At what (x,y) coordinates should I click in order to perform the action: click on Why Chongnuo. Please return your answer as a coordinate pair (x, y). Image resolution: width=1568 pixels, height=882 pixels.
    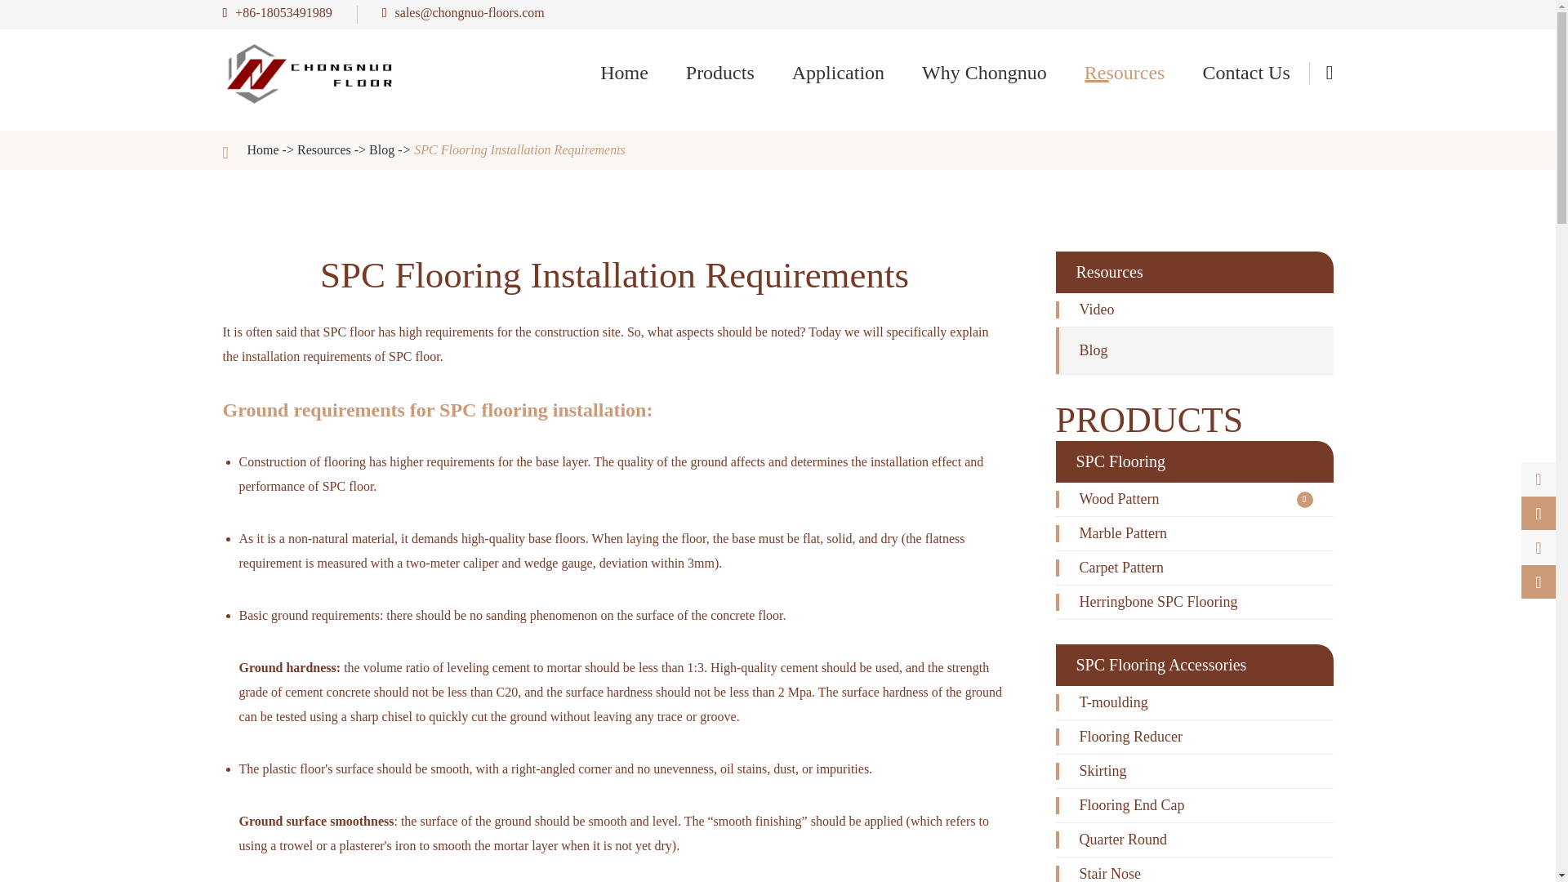
    Looking at the image, I should click on (984, 72).